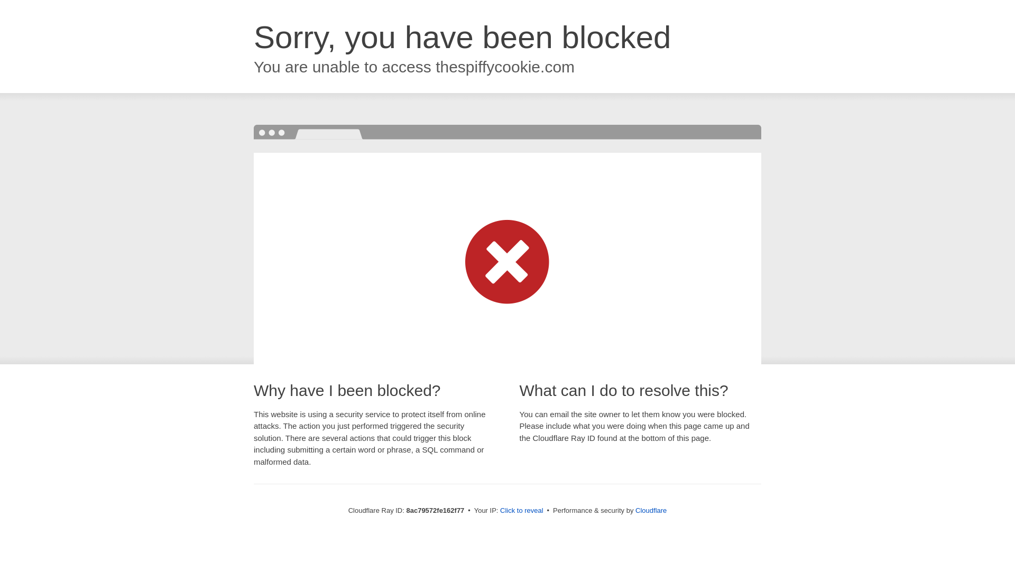 This screenshot has width=1015, height=571. What do you see at coordinates (651, 510) in the screenshot?
I see `Cloudflare` at bounding box center [651, 510].